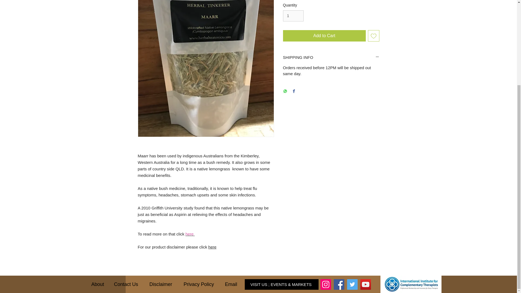  What do you see at coordinates (98, 284) in the screenshot?
I see `About` at bounding box center [98, 284].